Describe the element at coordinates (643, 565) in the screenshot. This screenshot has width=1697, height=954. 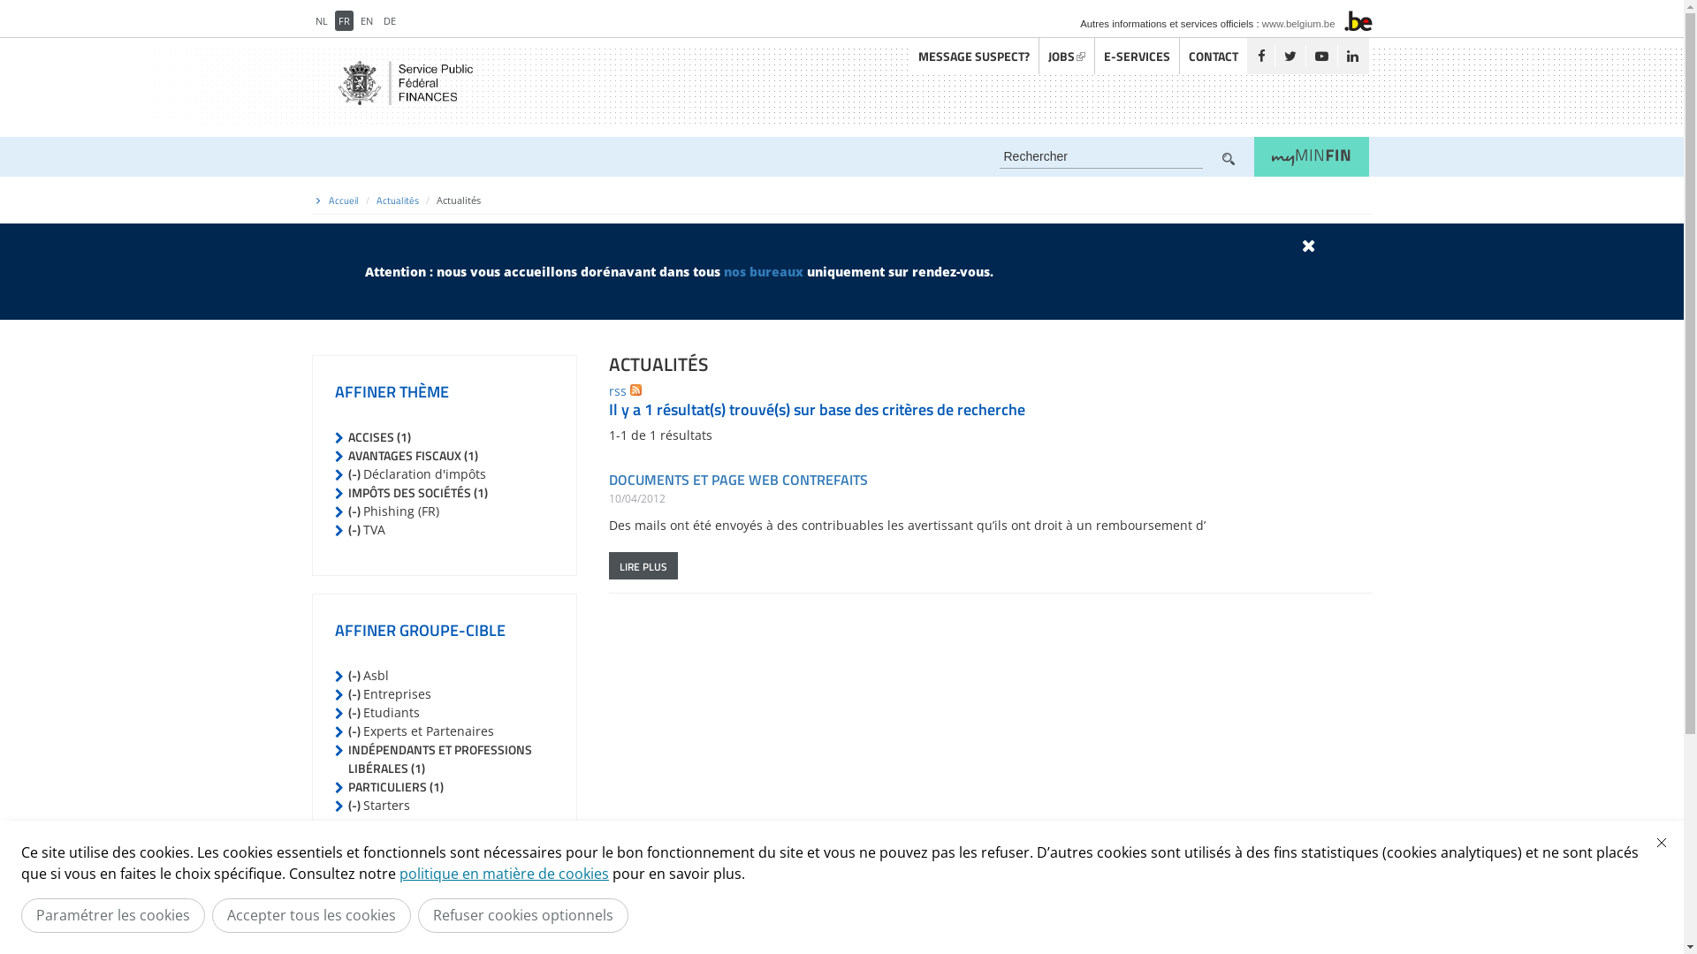
I see `LIRE PLUS` at that location.